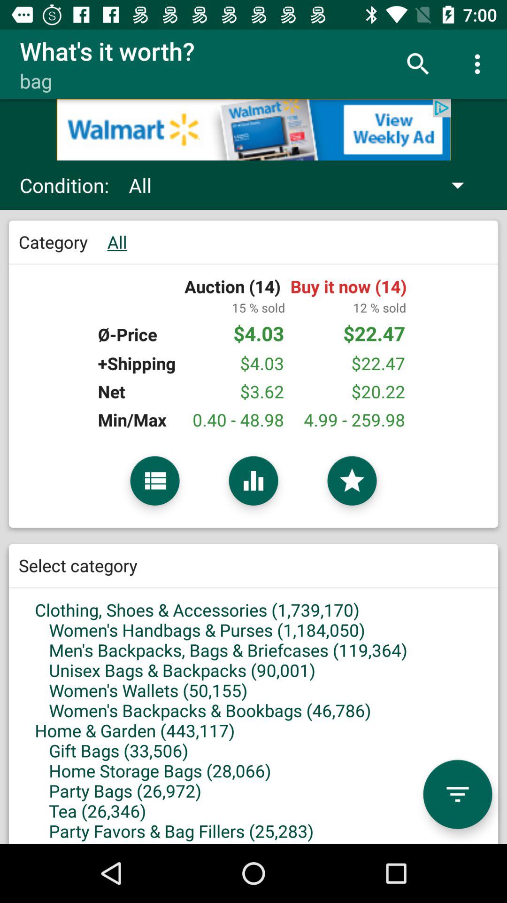 The height and width of the screenshot is (903, 507). Describe the element at coordinates (352, 481) in the screenshot. I see `select the third icon with star` at that location.